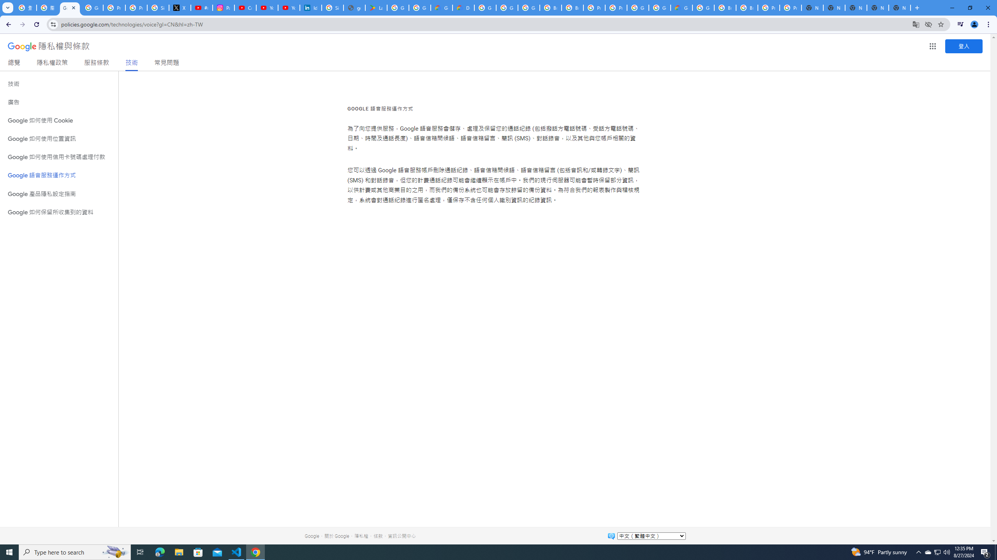 The height and width of the screenshot is (560, 997). Describe the element at coordinates (376, 8) in the screenshot. I see `Last Shelter: Survival - Apps on Google Play` at that location.